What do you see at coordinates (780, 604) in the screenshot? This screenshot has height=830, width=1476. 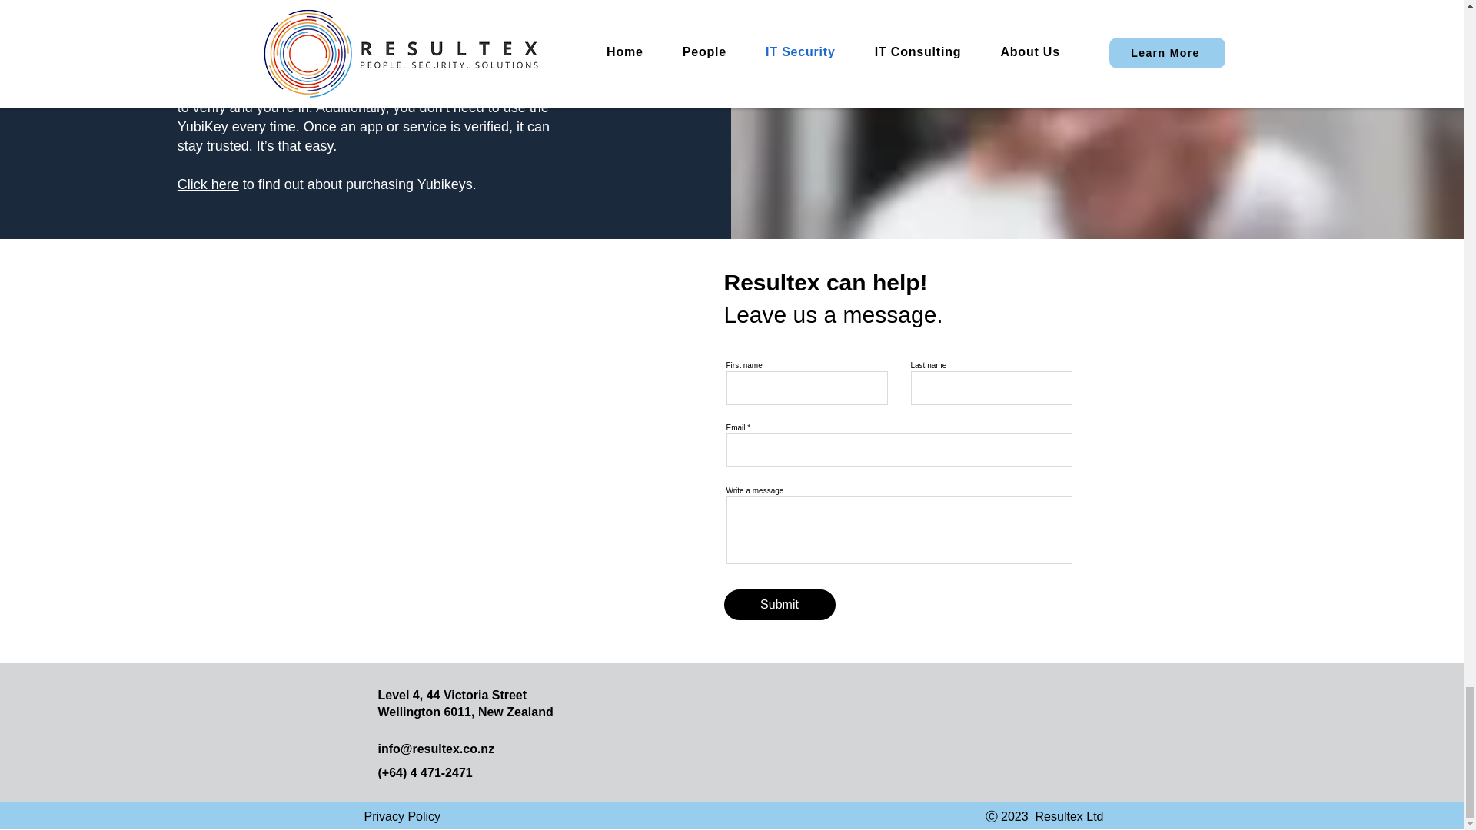 I see `Submit` at bounding box center [780, 604].